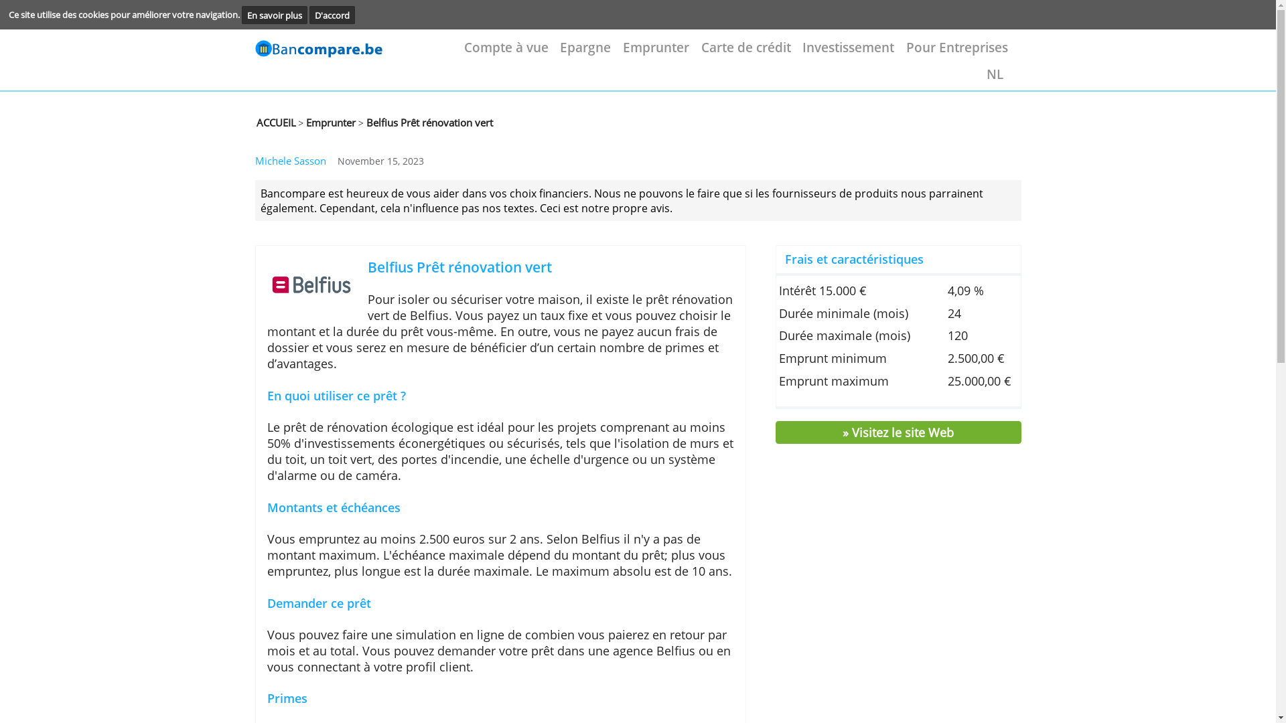 The image size is (1286, 723). I want to click on NL, so click(1129, 84).